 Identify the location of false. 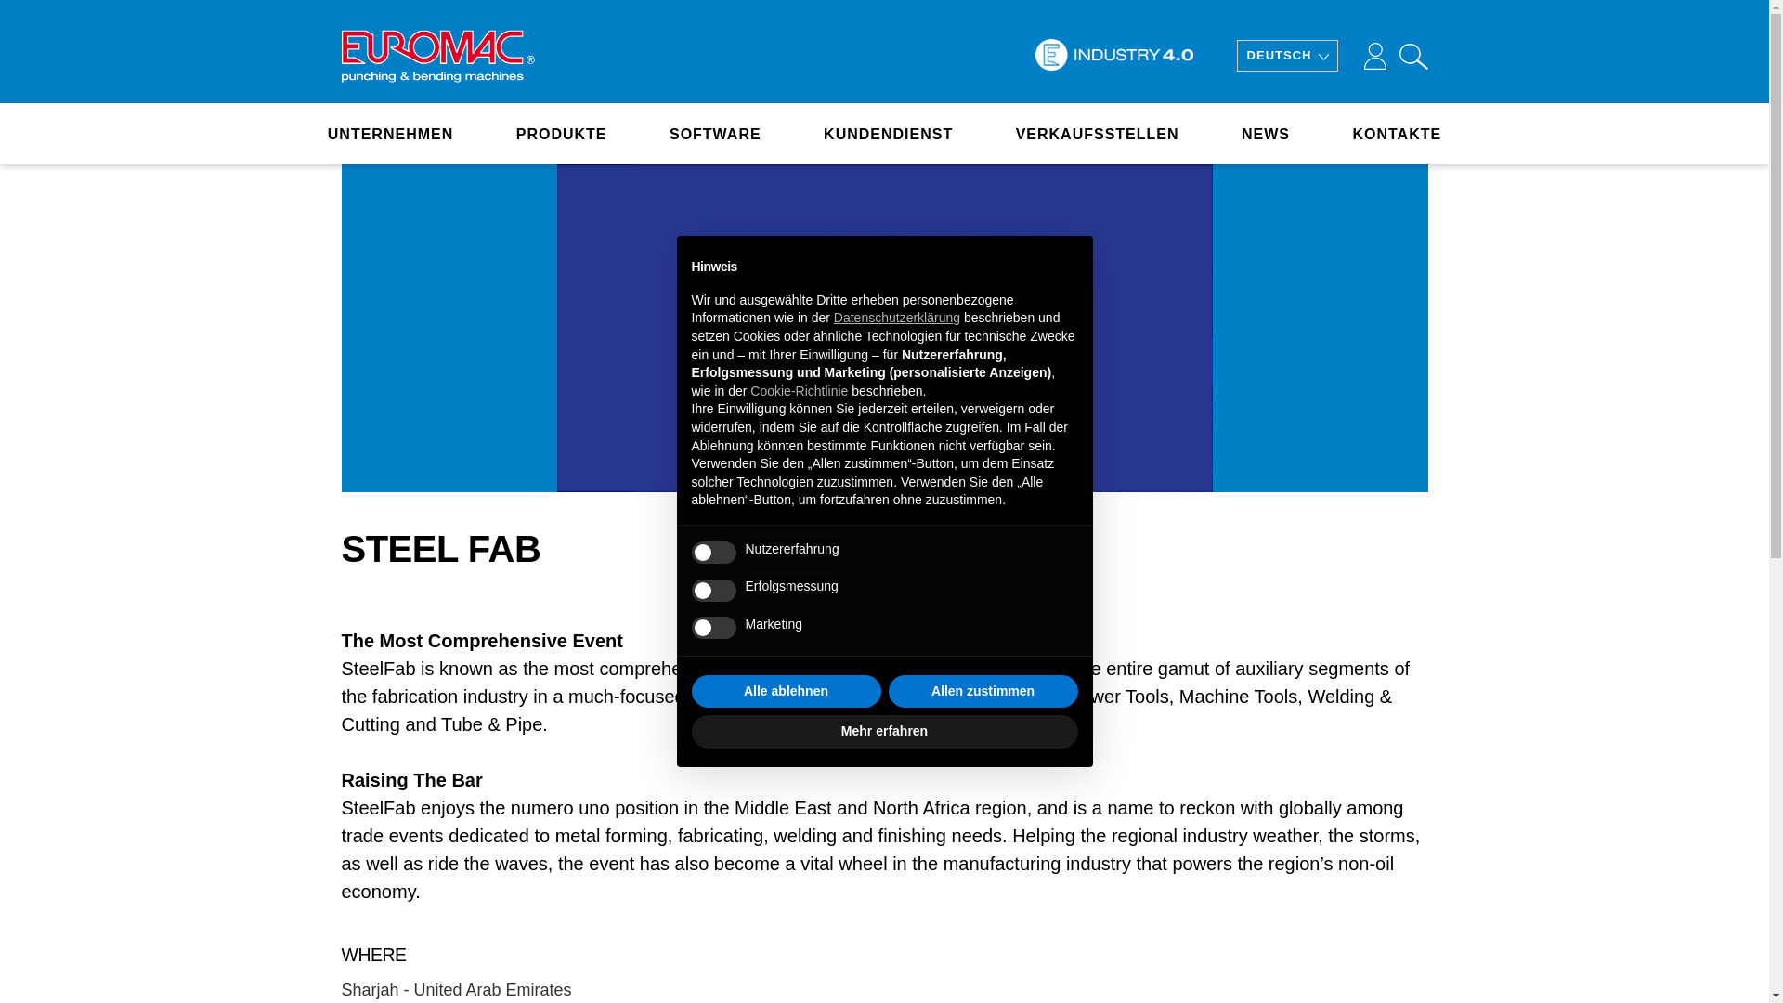
(713, 552).